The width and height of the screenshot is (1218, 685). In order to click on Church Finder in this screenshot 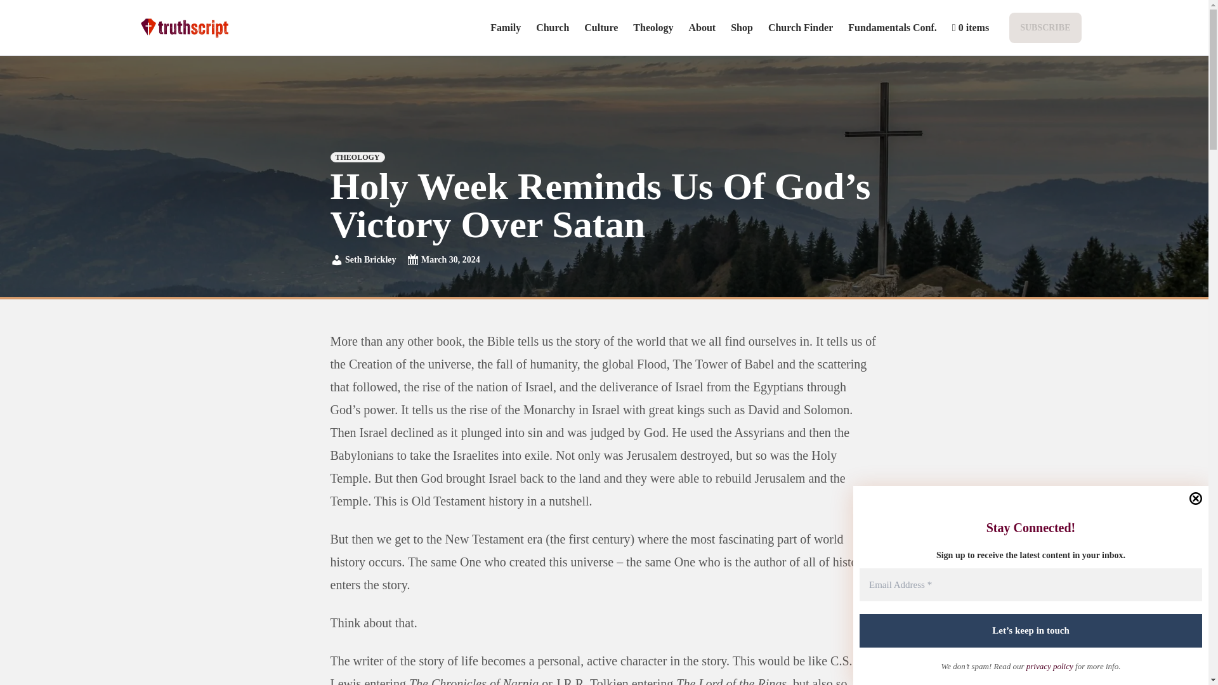, I will do `click(801, 27)`.